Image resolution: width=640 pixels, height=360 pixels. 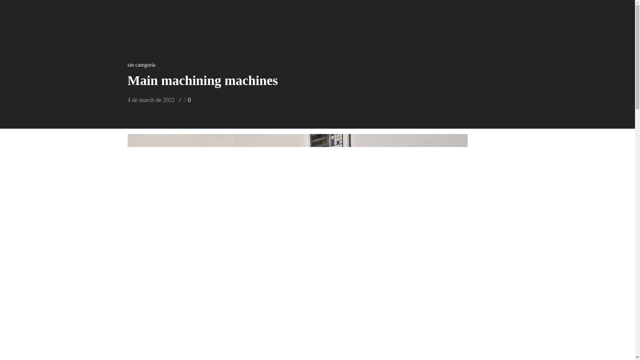 I want to click on 0, so click(x=187, y=100).